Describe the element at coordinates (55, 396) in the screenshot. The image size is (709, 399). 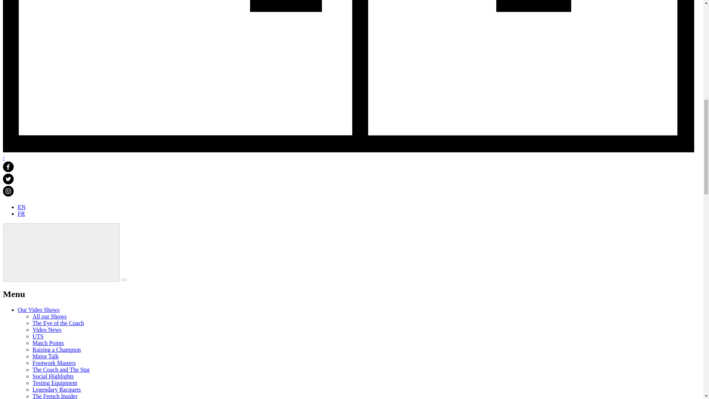
I see `The French Insider` at that location.